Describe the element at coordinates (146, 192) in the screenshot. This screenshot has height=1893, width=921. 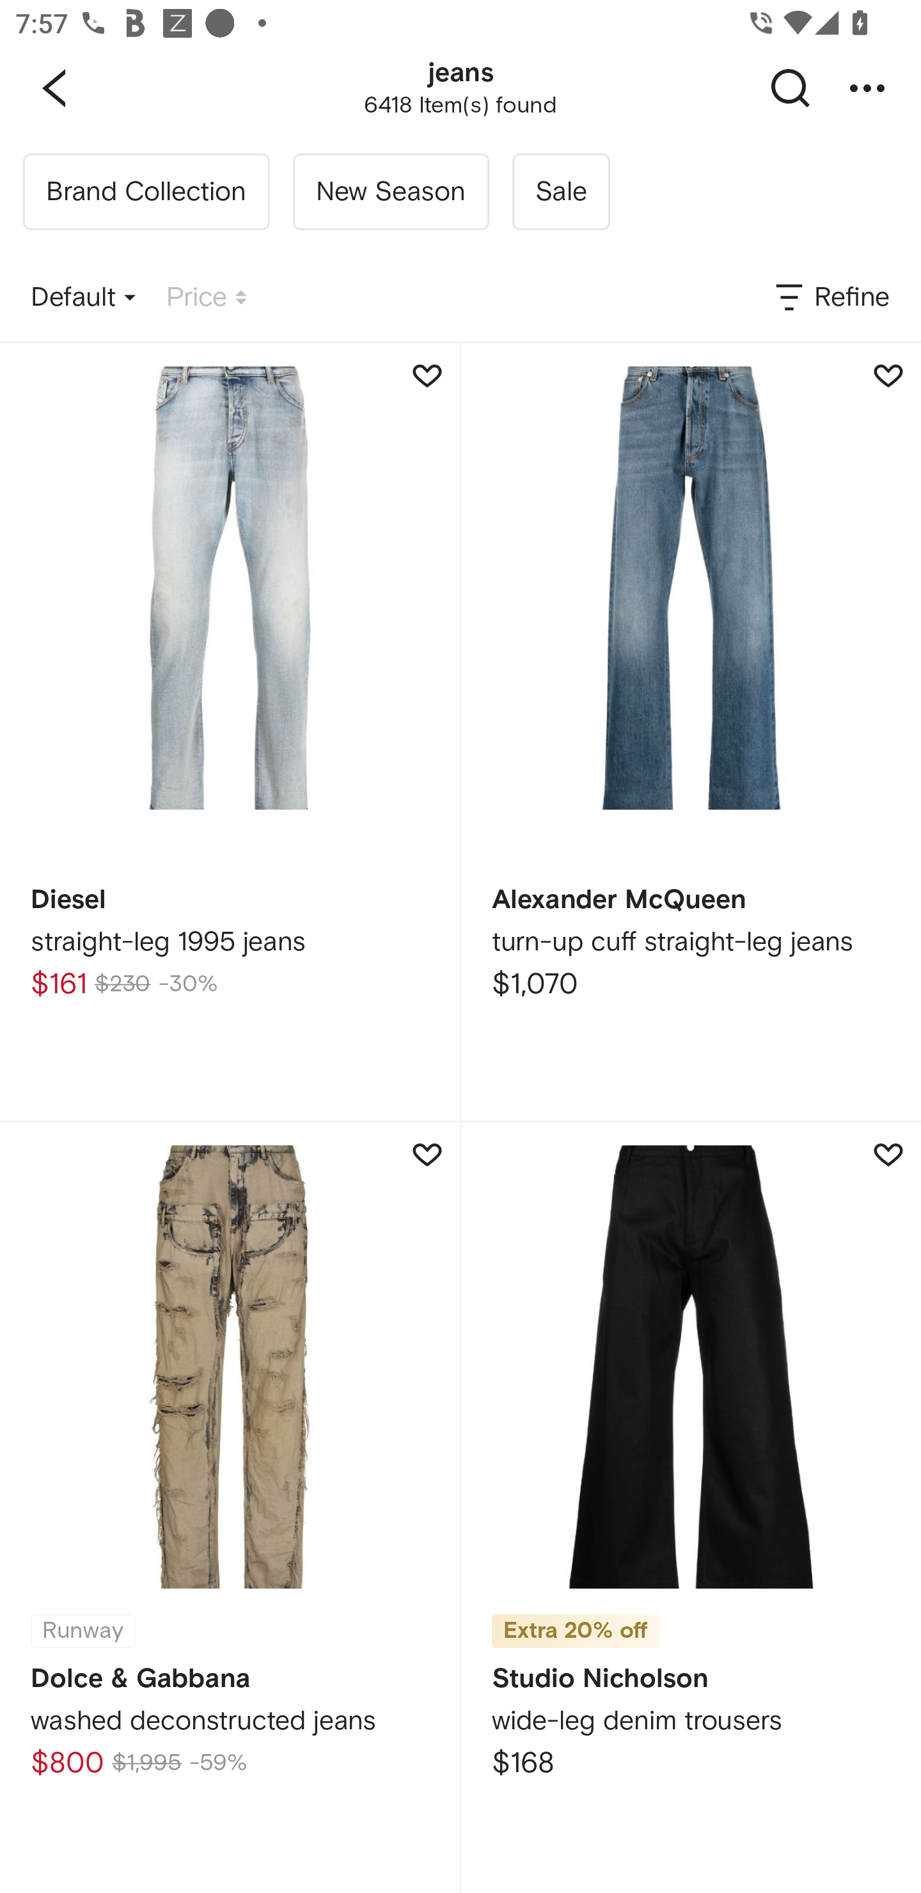
I see `Brand Collection` at that location.